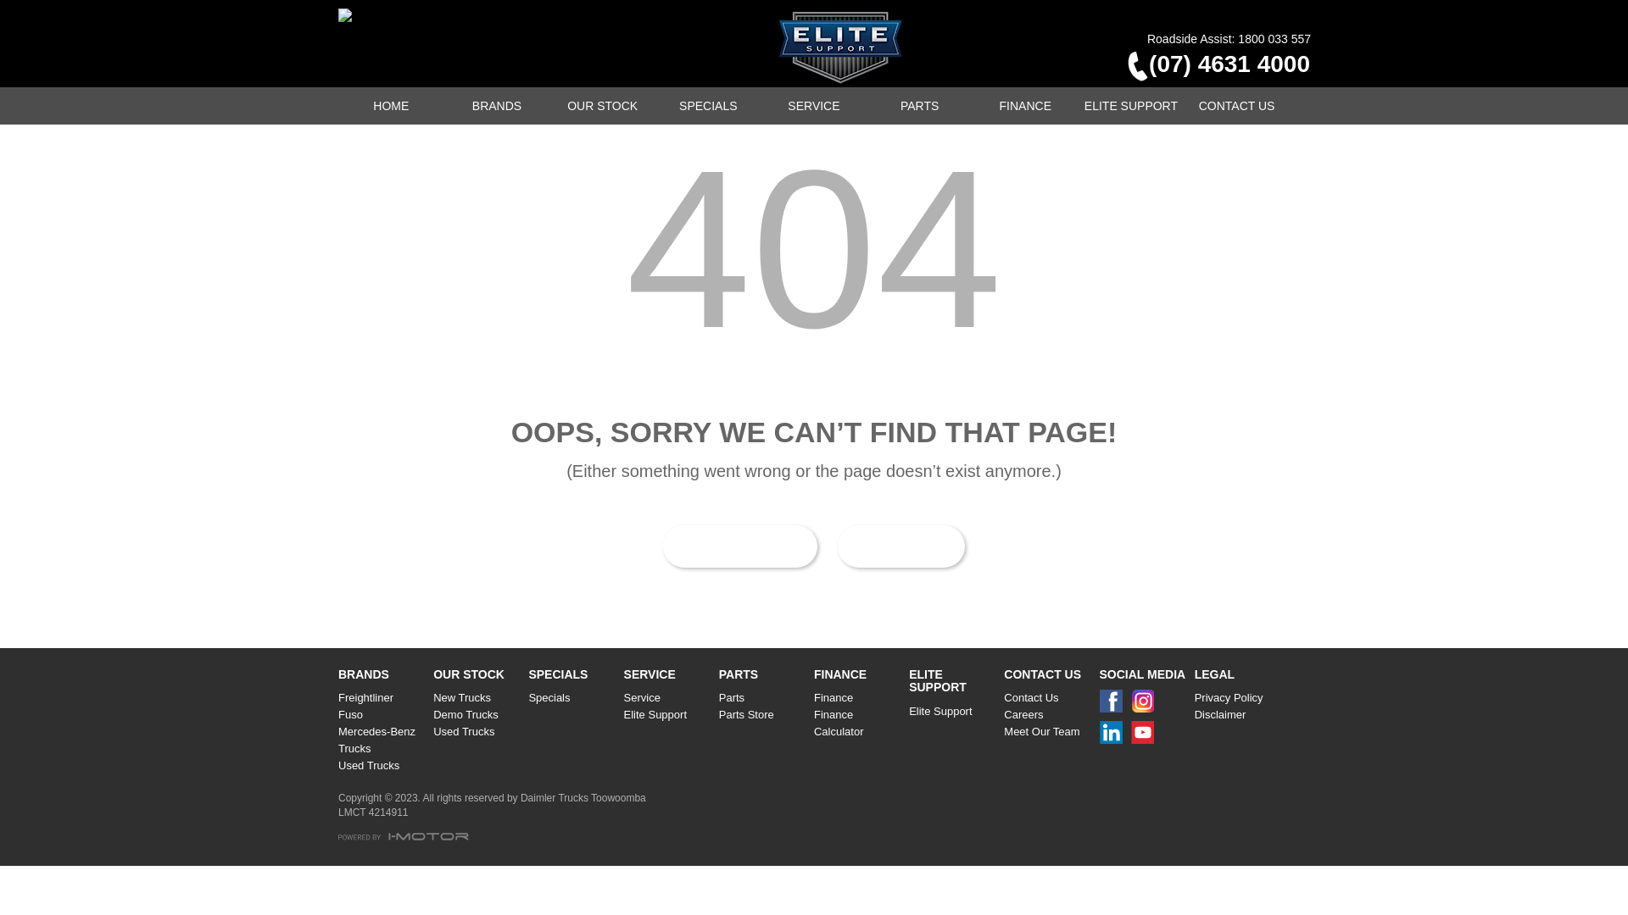  Describe the element at coordinates (382, 698) in the screenshot. I see `Freightliner` at that location.